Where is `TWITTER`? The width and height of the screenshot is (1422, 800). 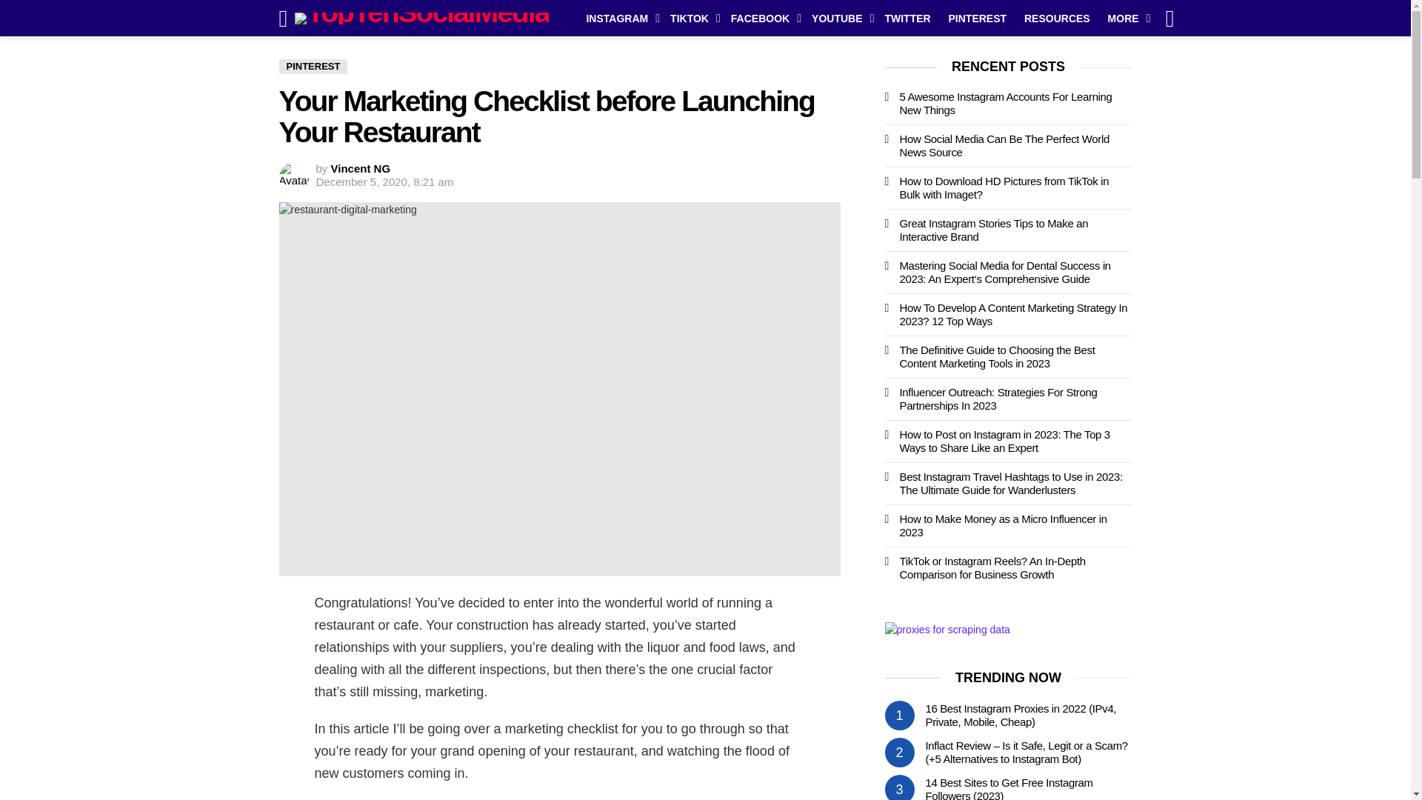
TWITTER is located at coordinates (907, 18).